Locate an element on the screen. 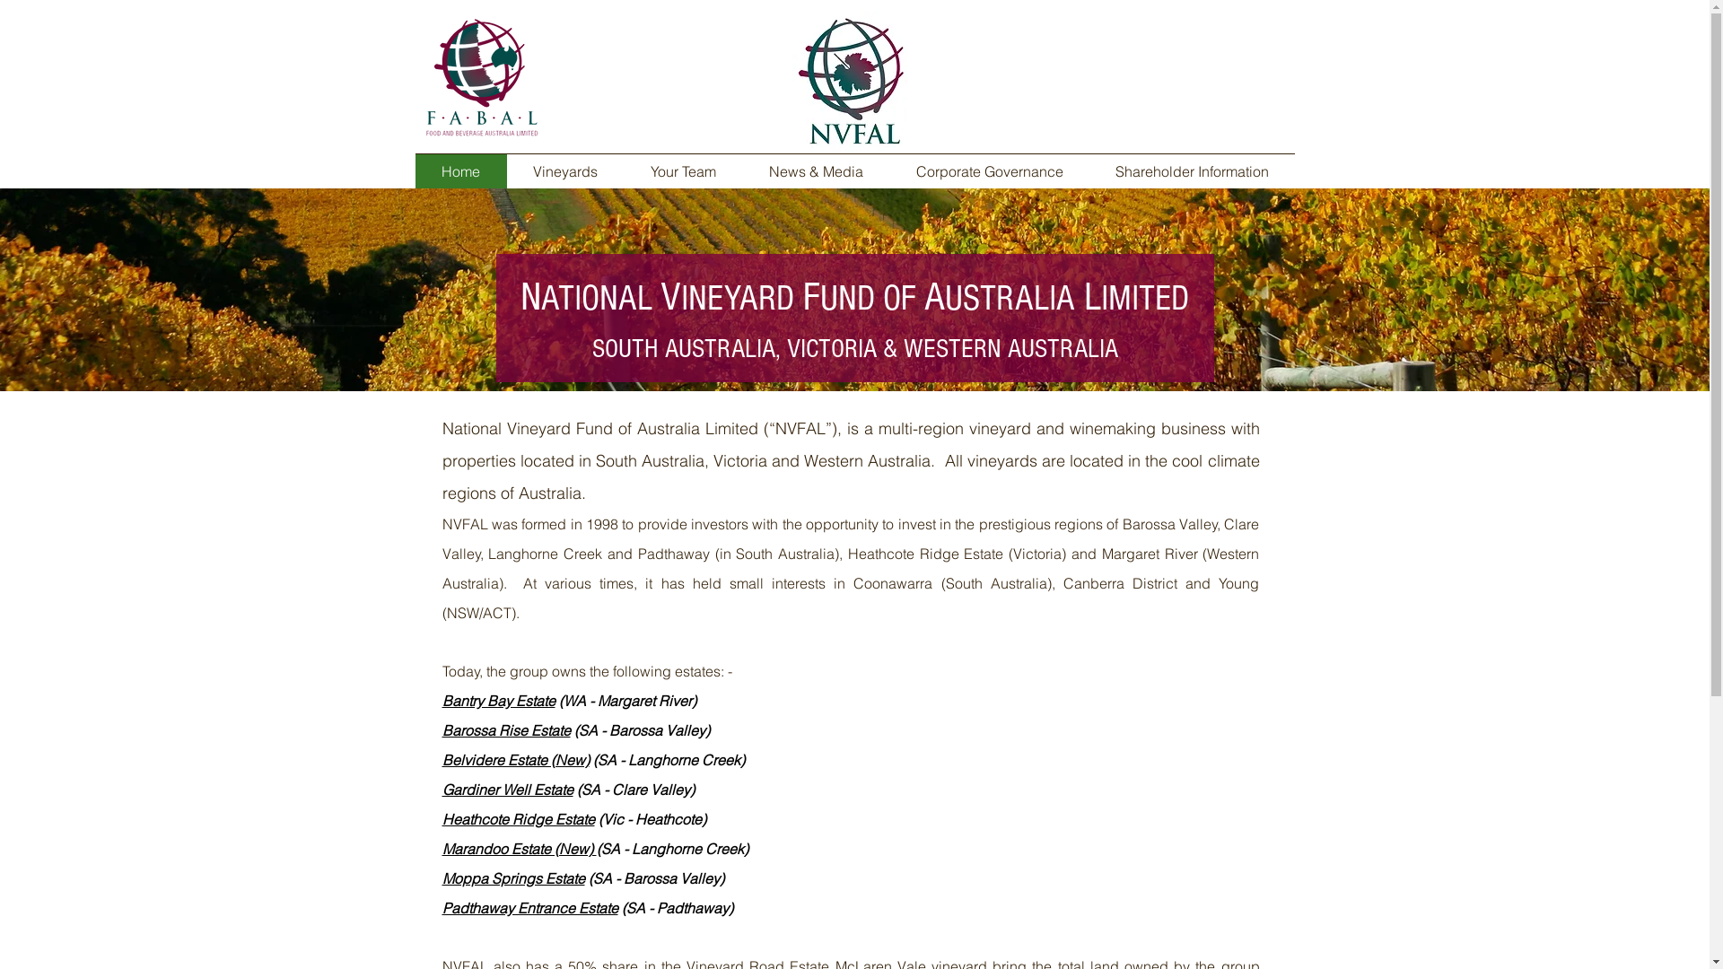 The height and width of the screenshot is (969, 1723). Padthaway Entrance Estate is located at coordinates (529, 908).